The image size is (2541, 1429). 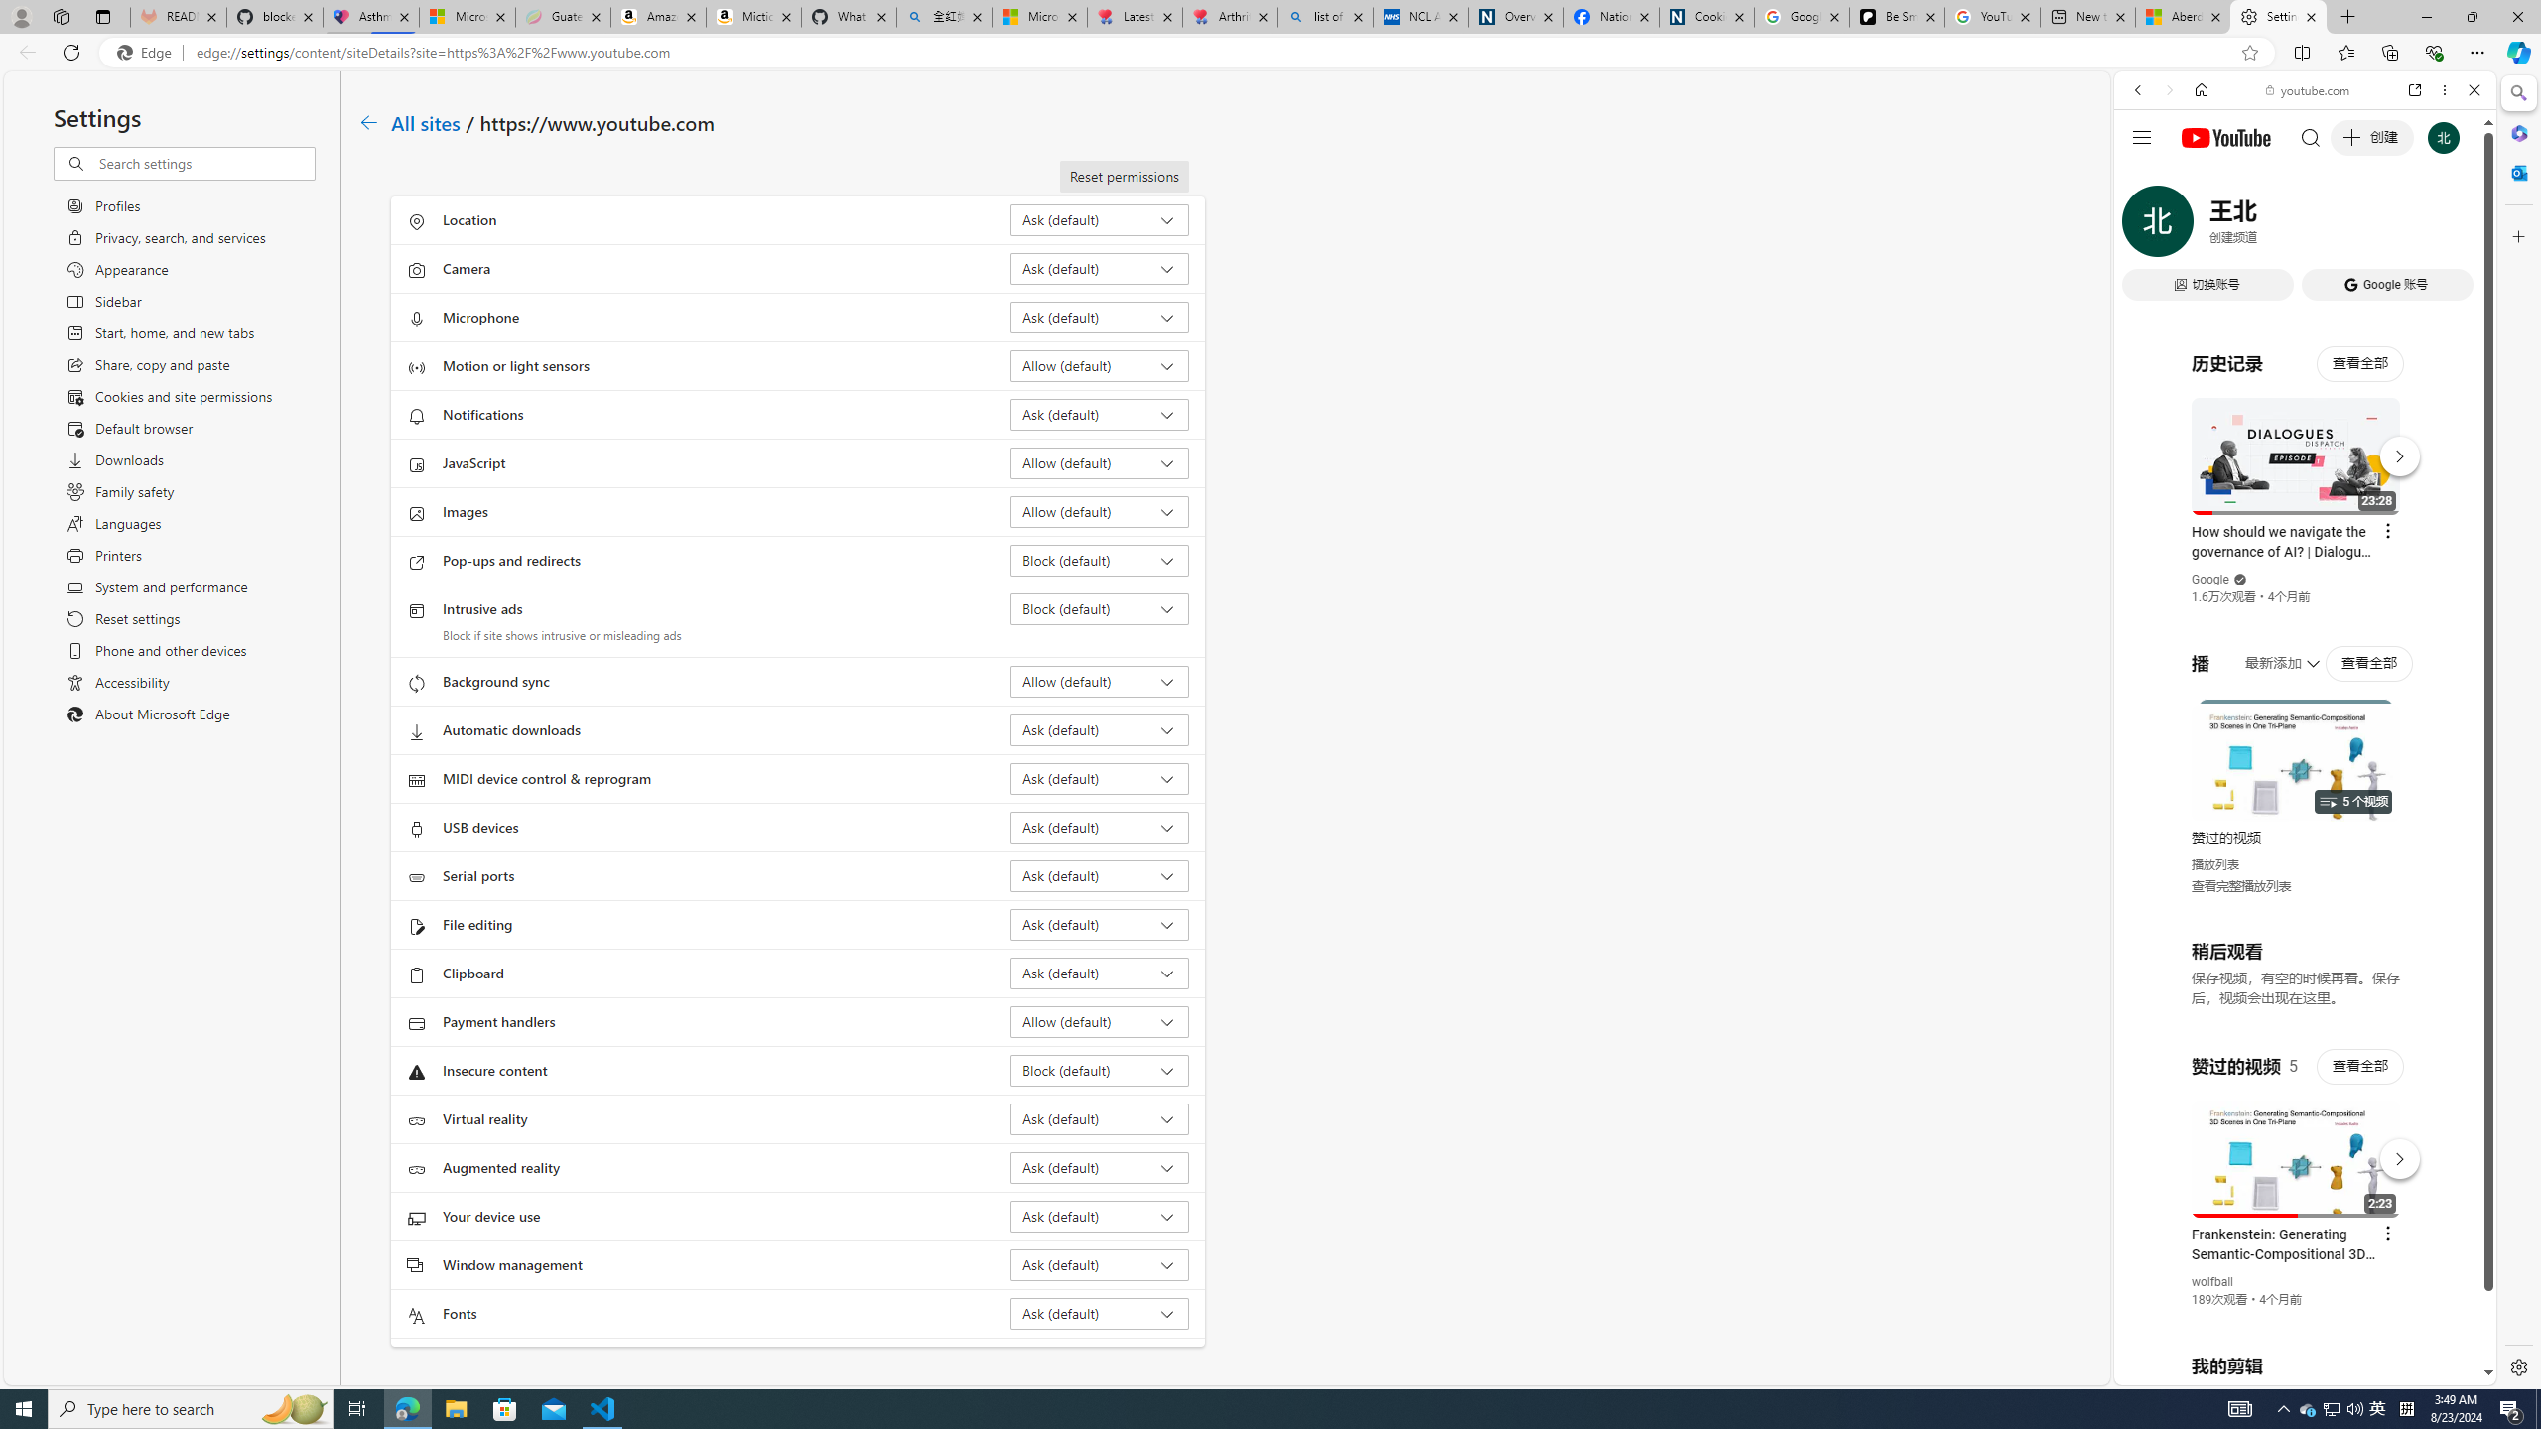 What do you see at coordinates (367, 122) in the screenshot?
I see `Class: c01162` at bounding box center [367, 122].